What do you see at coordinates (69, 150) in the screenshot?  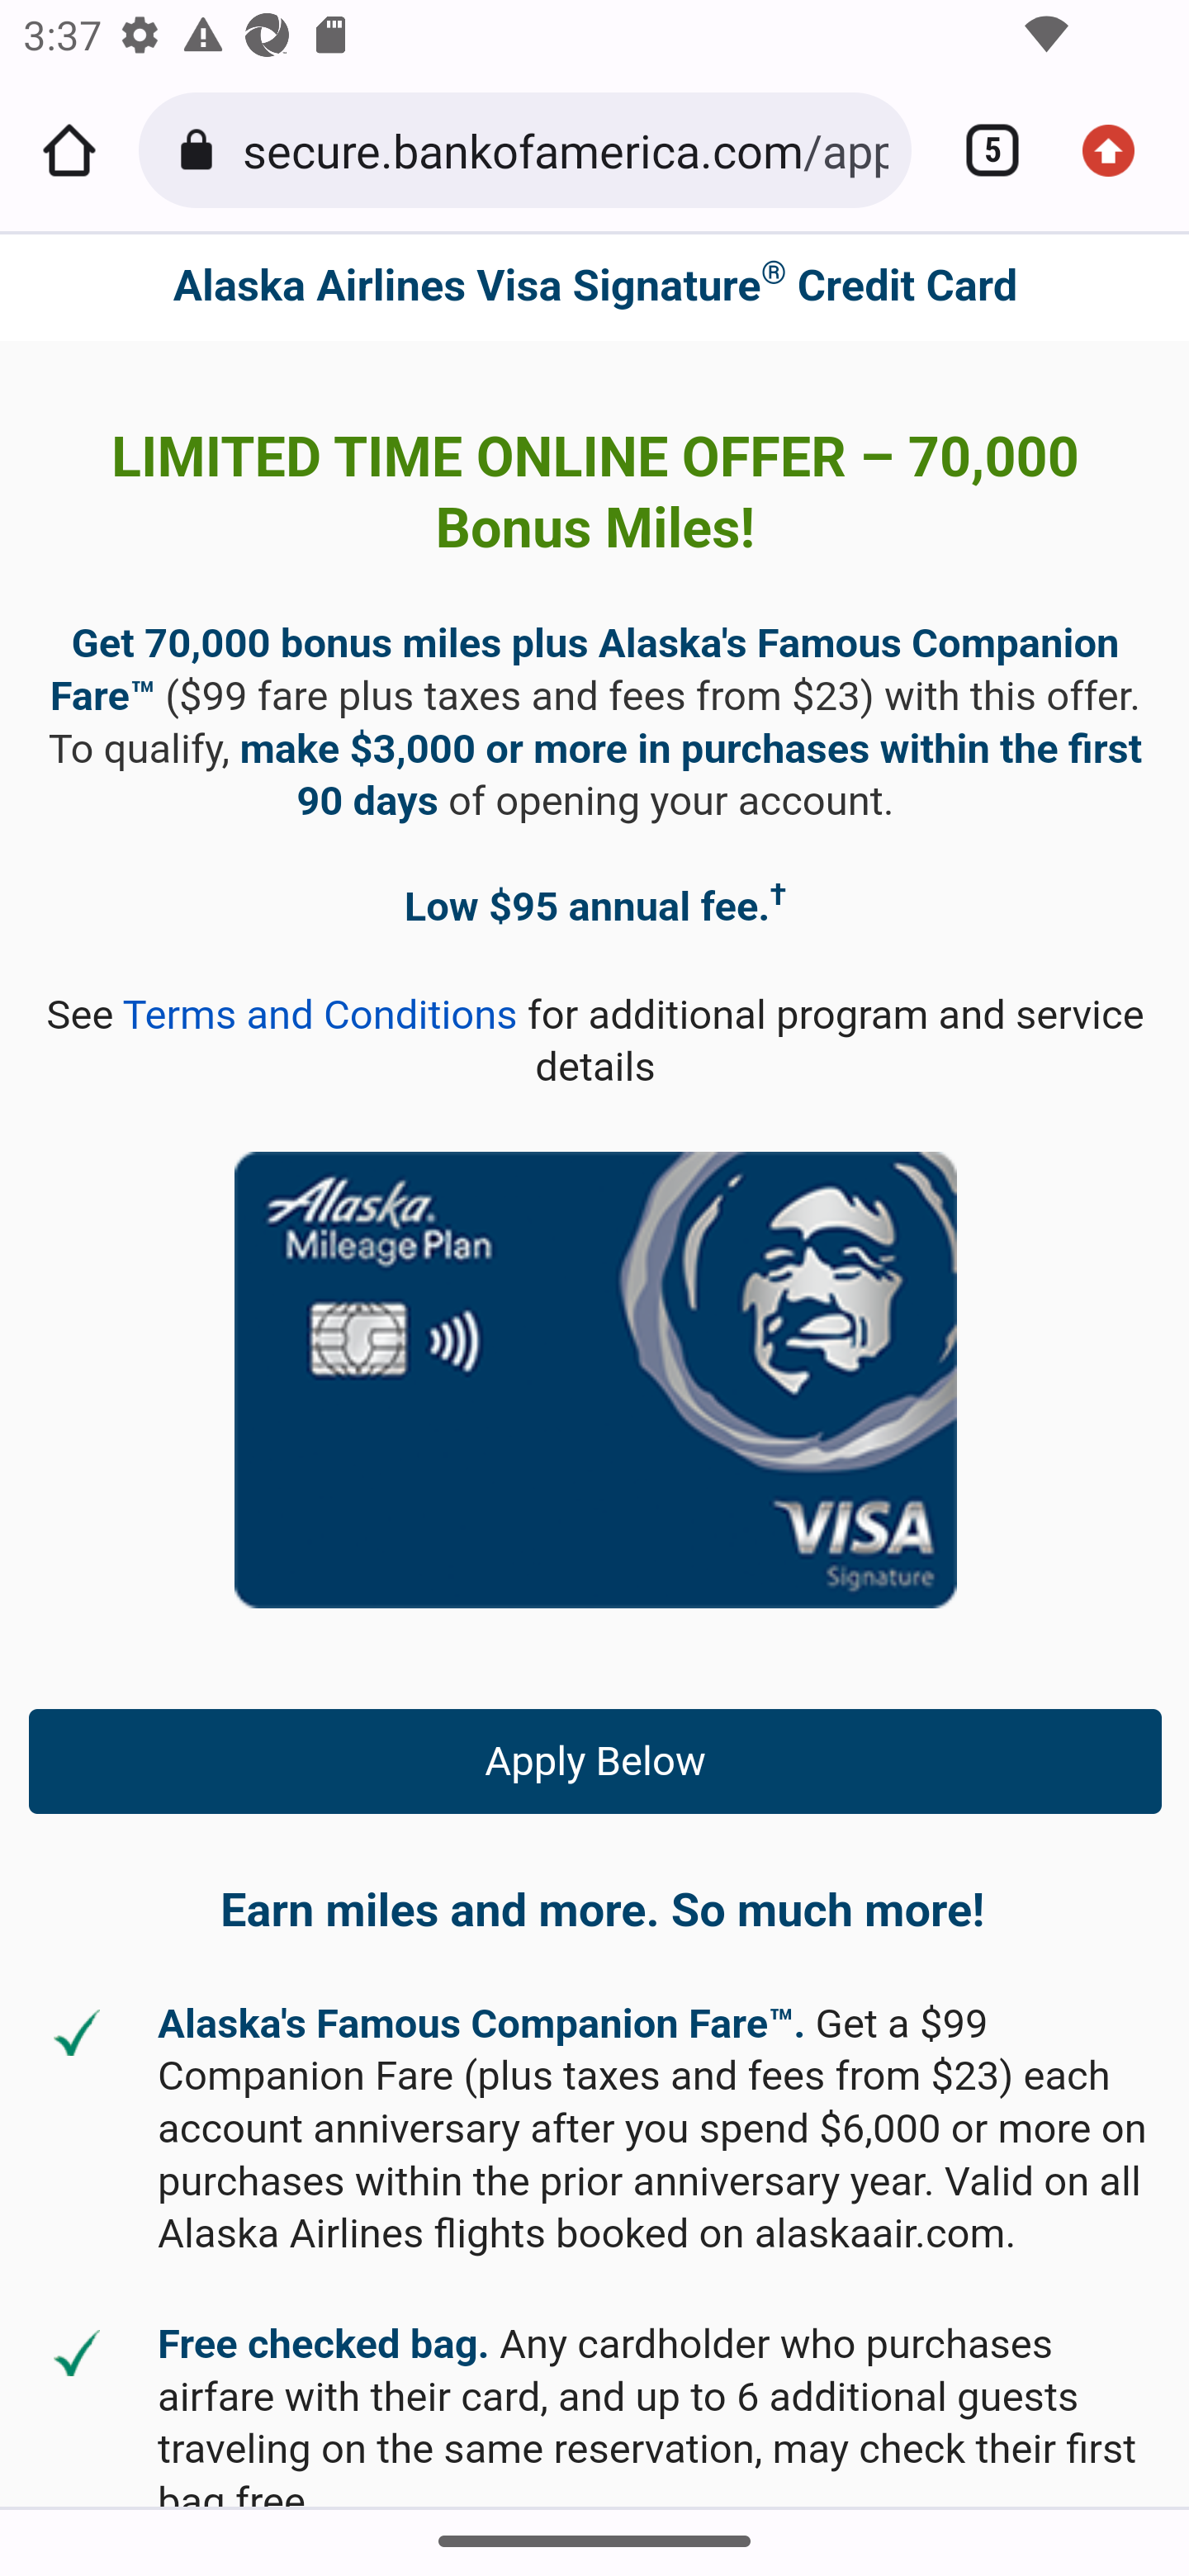 I see `Home` at bounding box center [69, 150].